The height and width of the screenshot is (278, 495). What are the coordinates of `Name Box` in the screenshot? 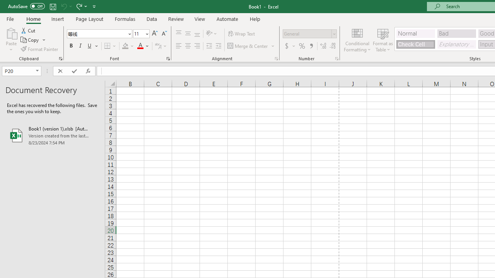 It's located at (18, 71).